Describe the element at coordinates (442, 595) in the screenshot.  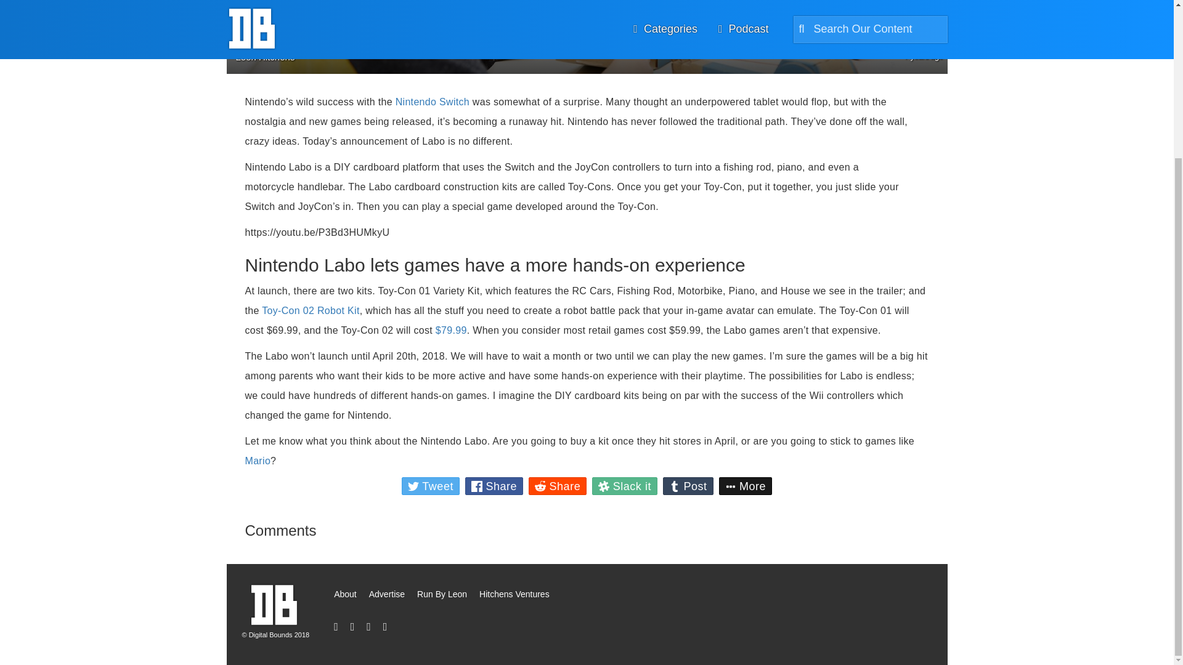
I see `Run By Leon` at that location.